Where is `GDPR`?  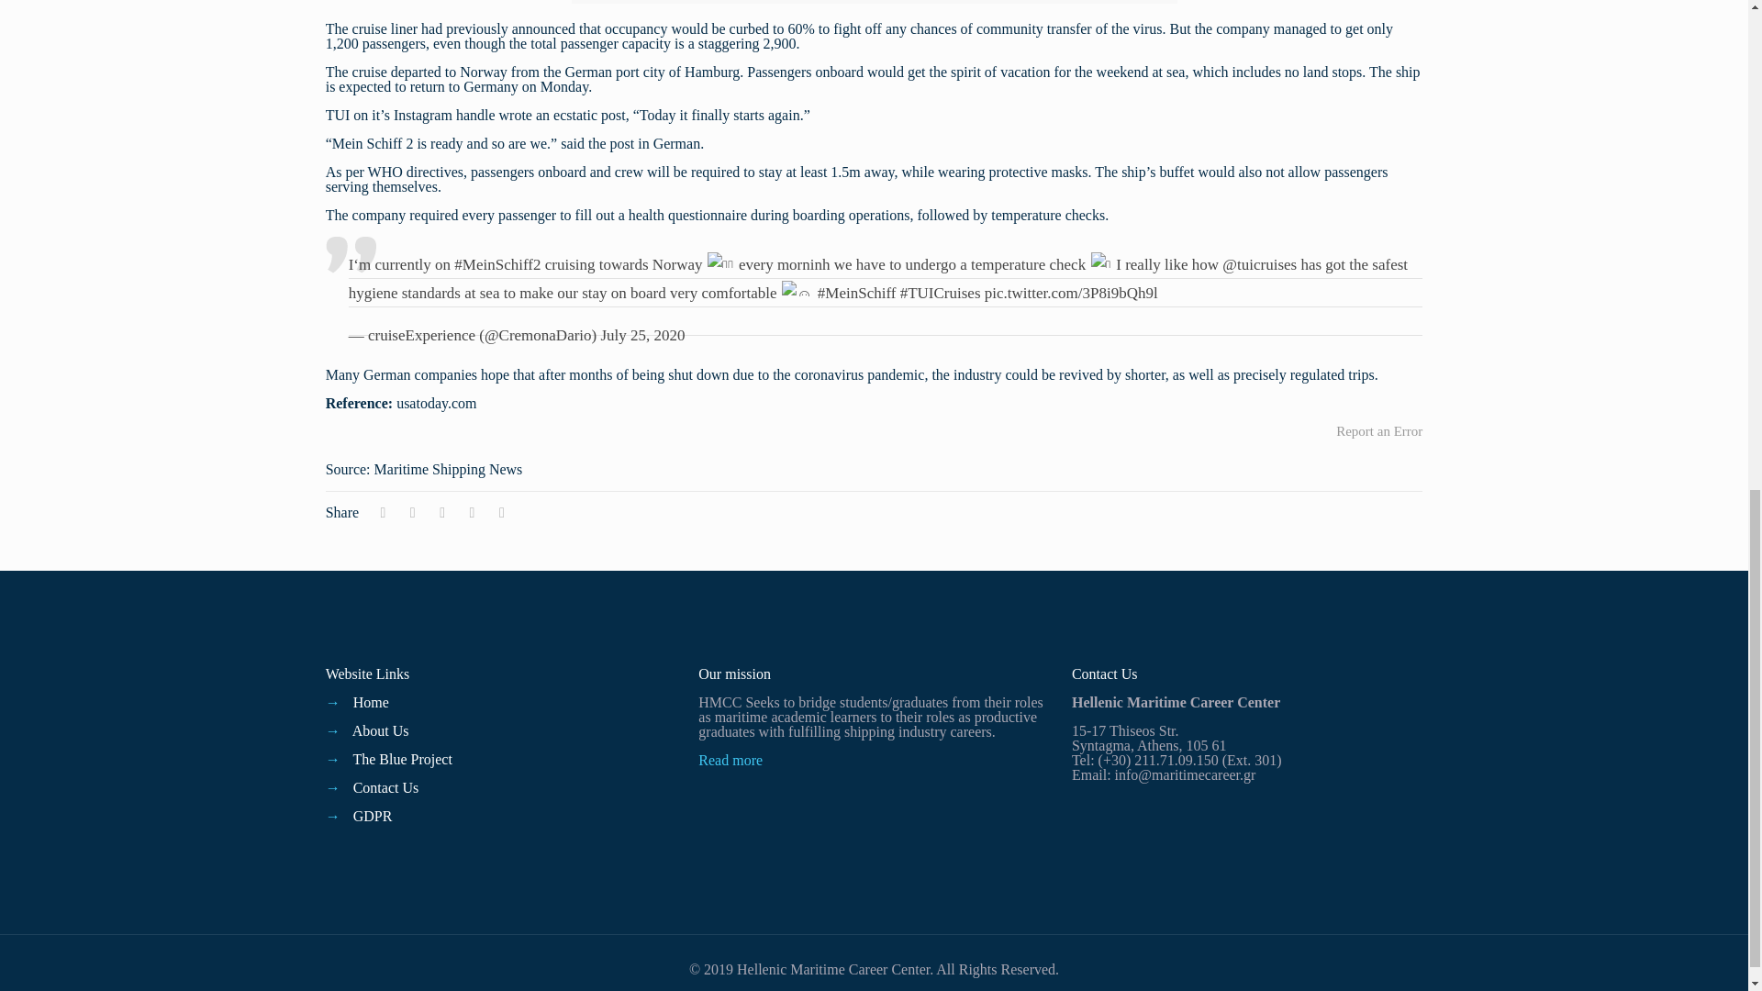
GDPR is located at coordinates (373, 816).